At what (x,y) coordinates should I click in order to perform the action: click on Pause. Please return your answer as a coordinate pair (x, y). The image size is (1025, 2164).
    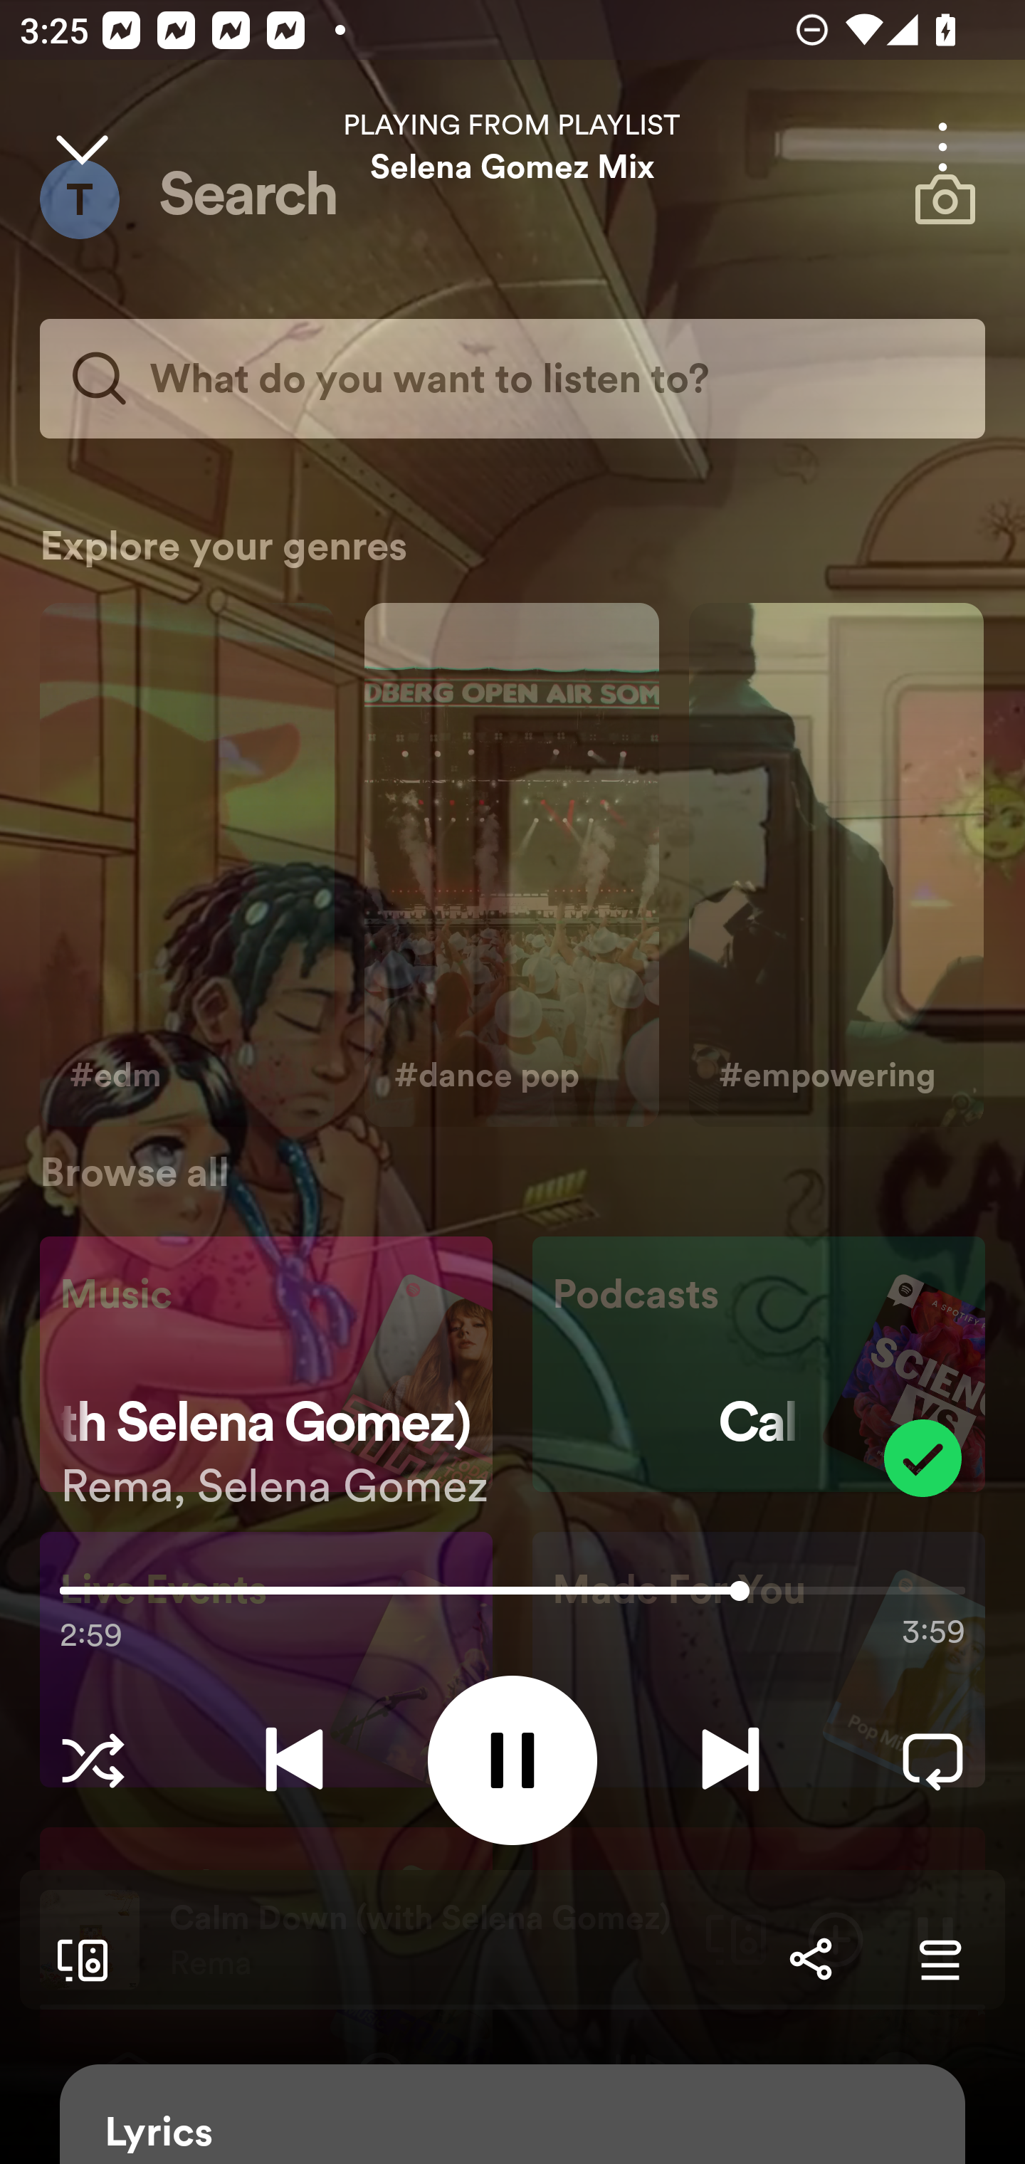
    Looking at the image, I should click on (512, 1760).